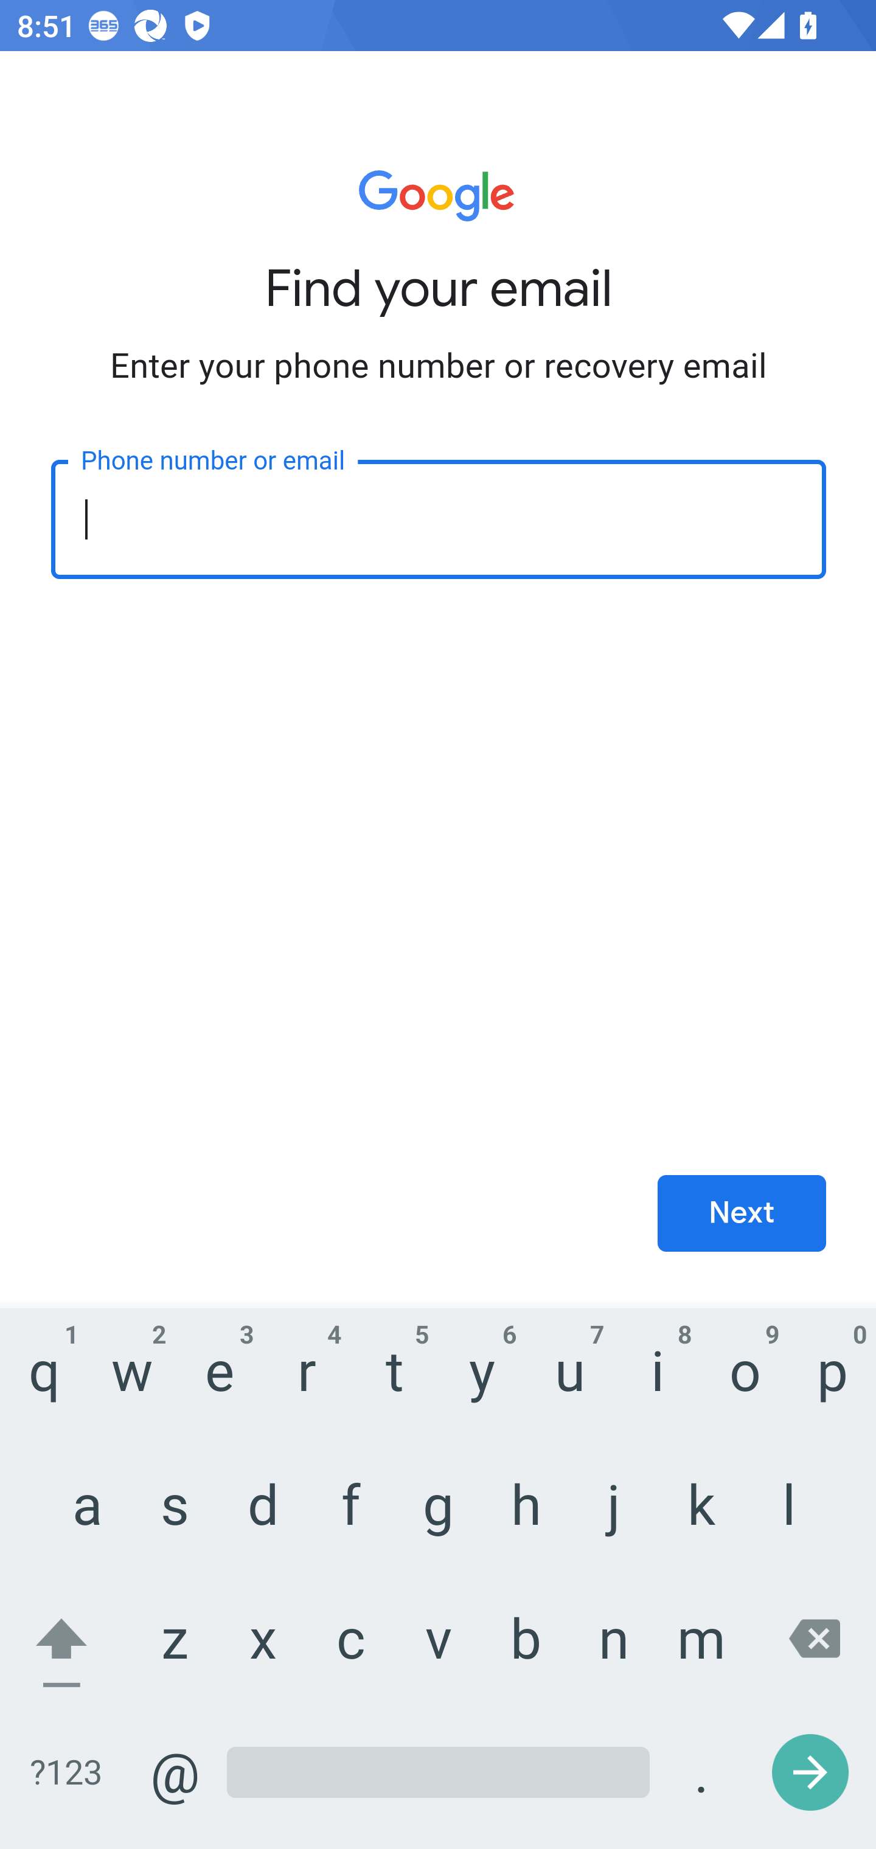  Describe the element at coordinates (742, 1214) in the screenshot. I see `Next` at that location.